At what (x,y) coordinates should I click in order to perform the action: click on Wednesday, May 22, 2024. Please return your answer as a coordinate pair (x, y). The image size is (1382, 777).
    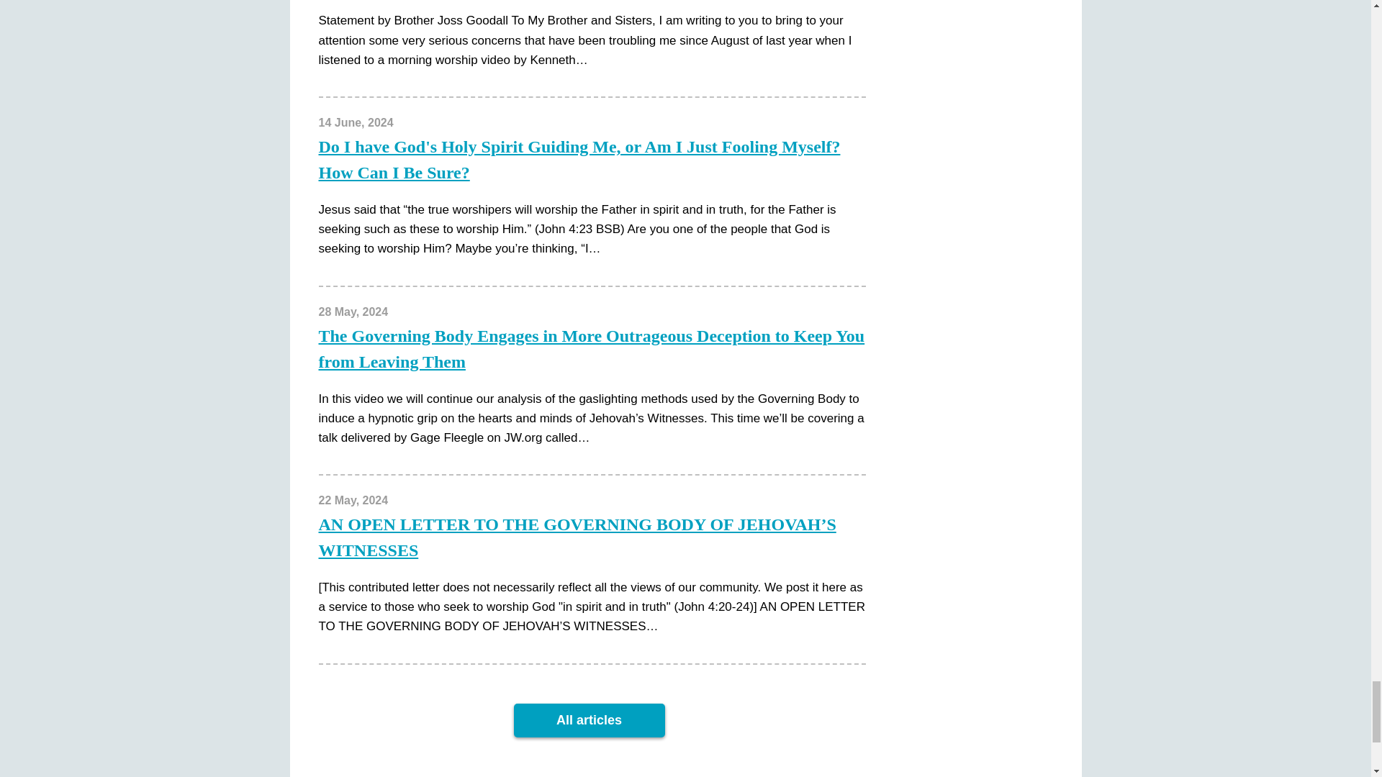
    Looking at the image, I should click on (353, 500).